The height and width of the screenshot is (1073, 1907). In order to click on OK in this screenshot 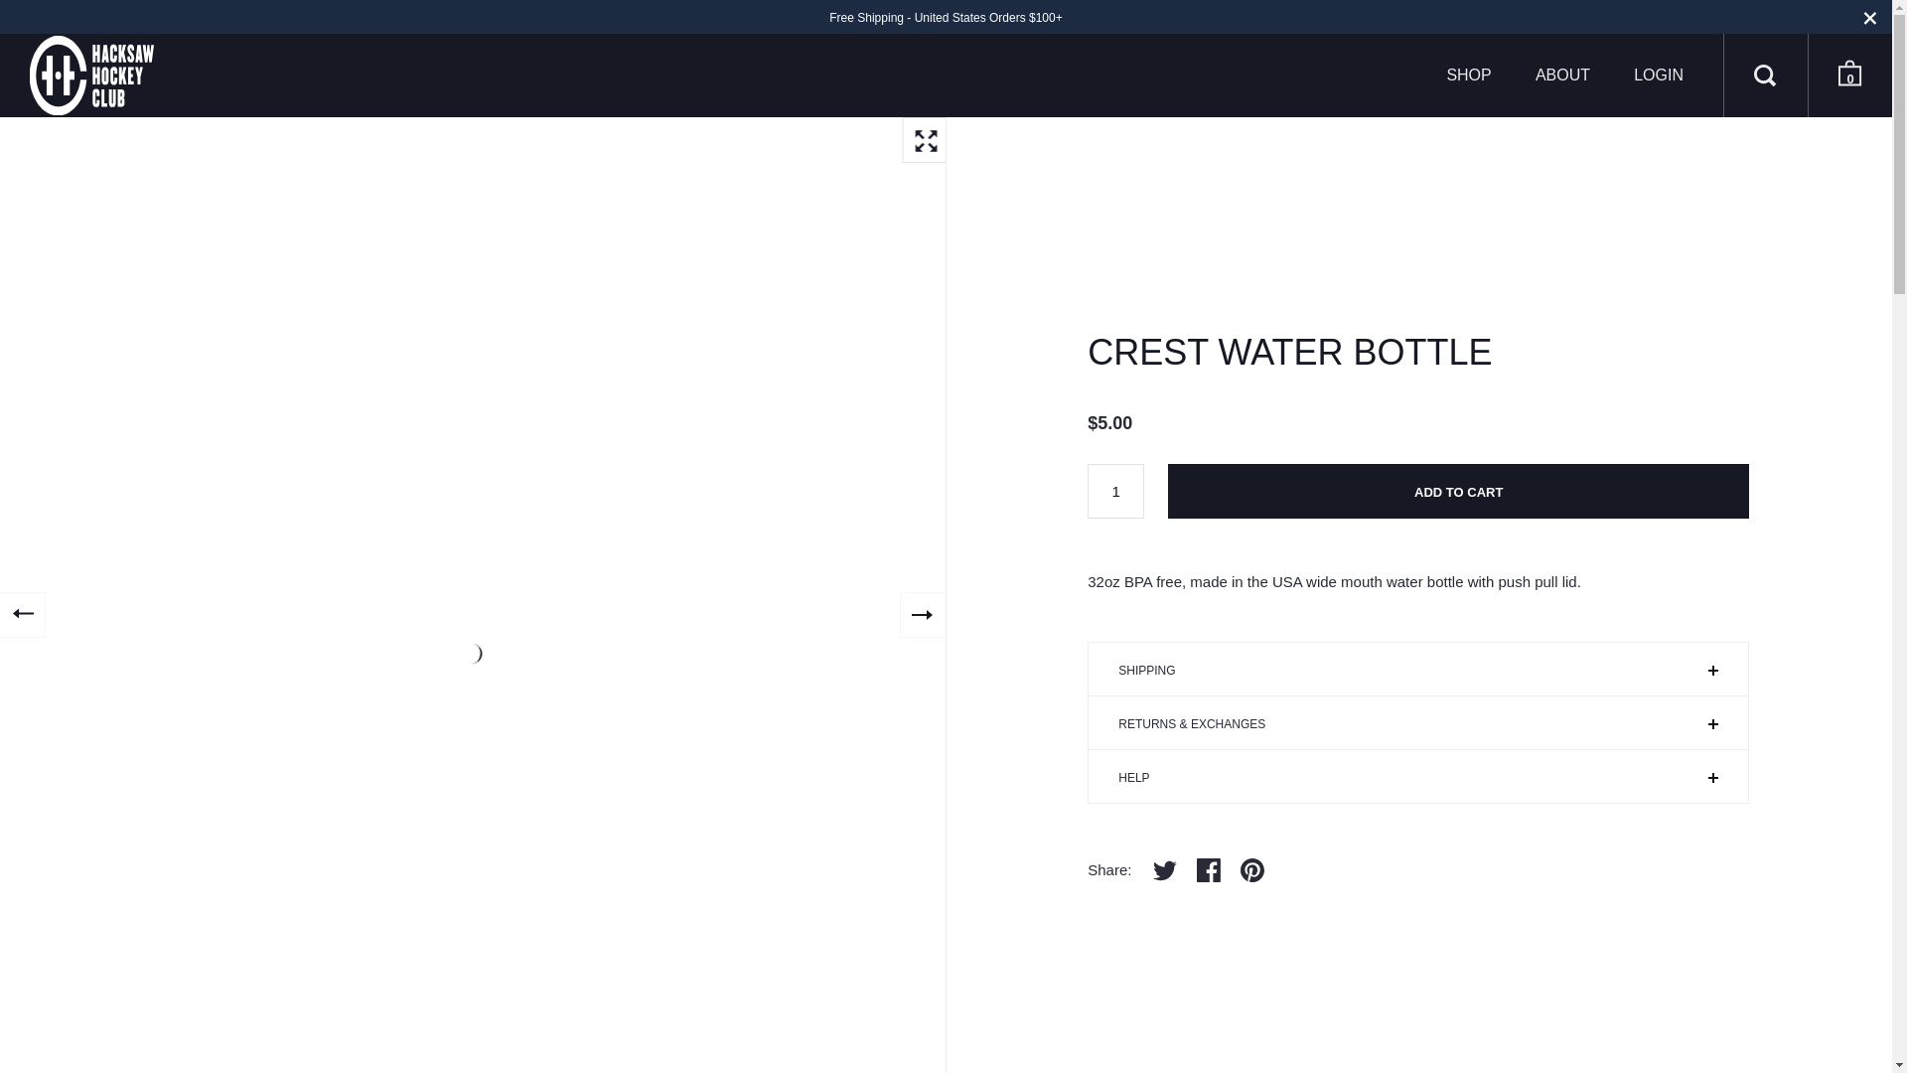, I will do `click(1036, 670)`.